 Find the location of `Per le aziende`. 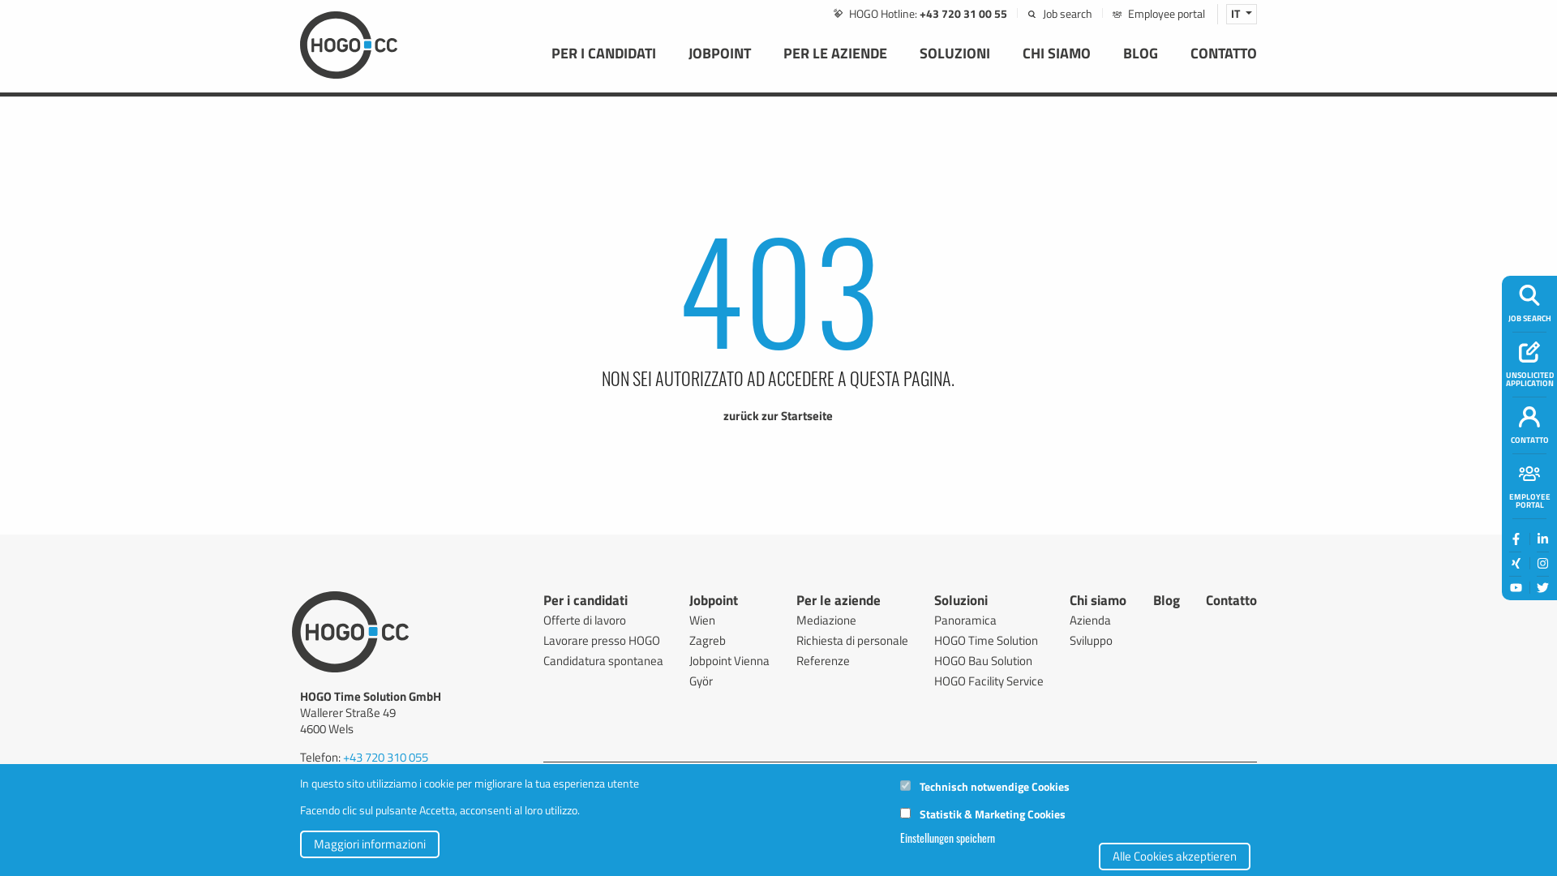

Per le aziende is located at coordinates (839, 603).